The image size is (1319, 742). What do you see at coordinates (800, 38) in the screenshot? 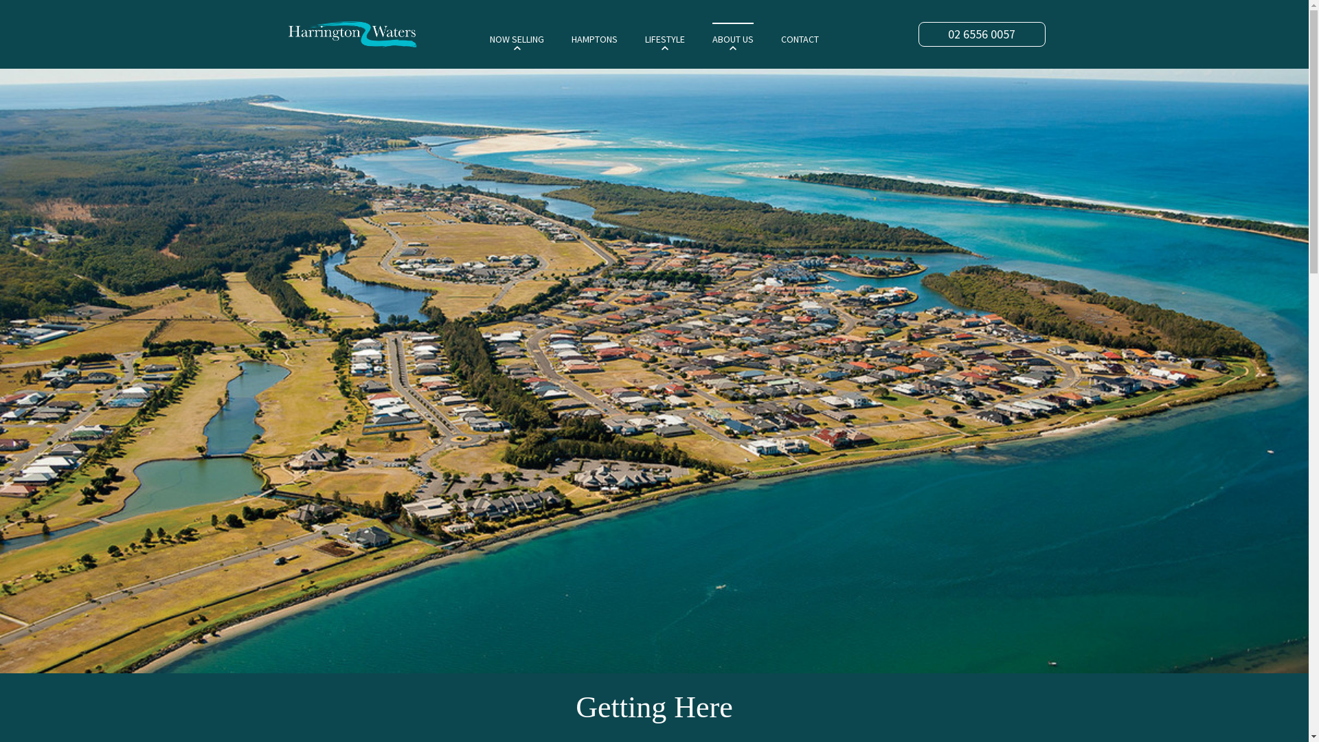
I see `CONTACT` at bounding box center [800, 38].